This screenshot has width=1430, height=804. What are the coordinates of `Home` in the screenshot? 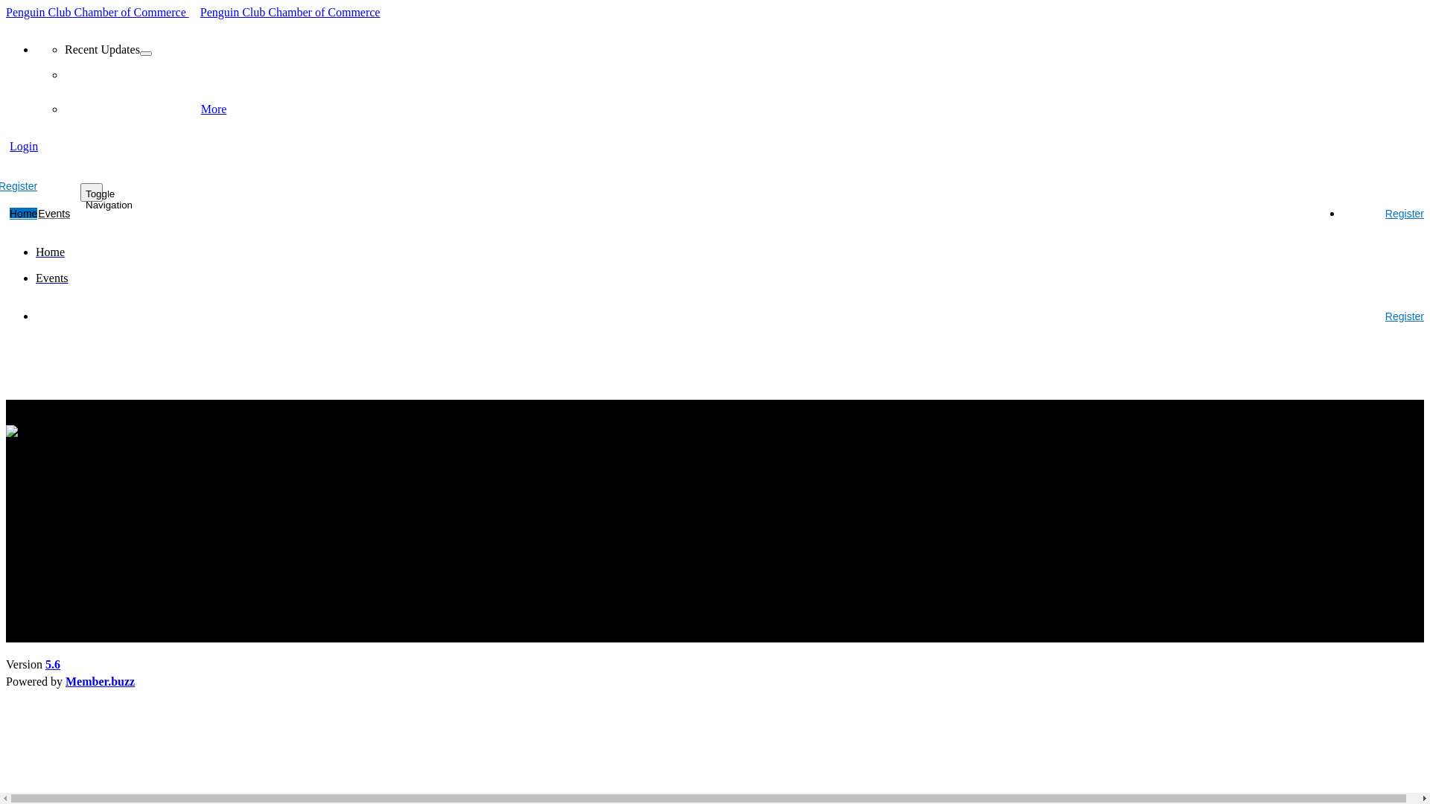 It's located at (24, 214).